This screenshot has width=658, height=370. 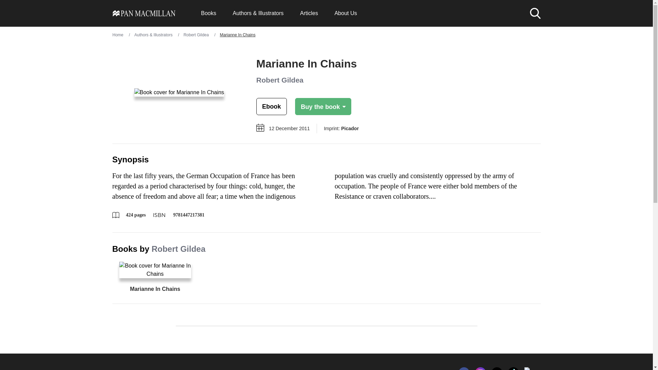 What do you see at coordinates (480, 369) in the screenshot?
I see `Instagram` at bounding box center [480, 369].